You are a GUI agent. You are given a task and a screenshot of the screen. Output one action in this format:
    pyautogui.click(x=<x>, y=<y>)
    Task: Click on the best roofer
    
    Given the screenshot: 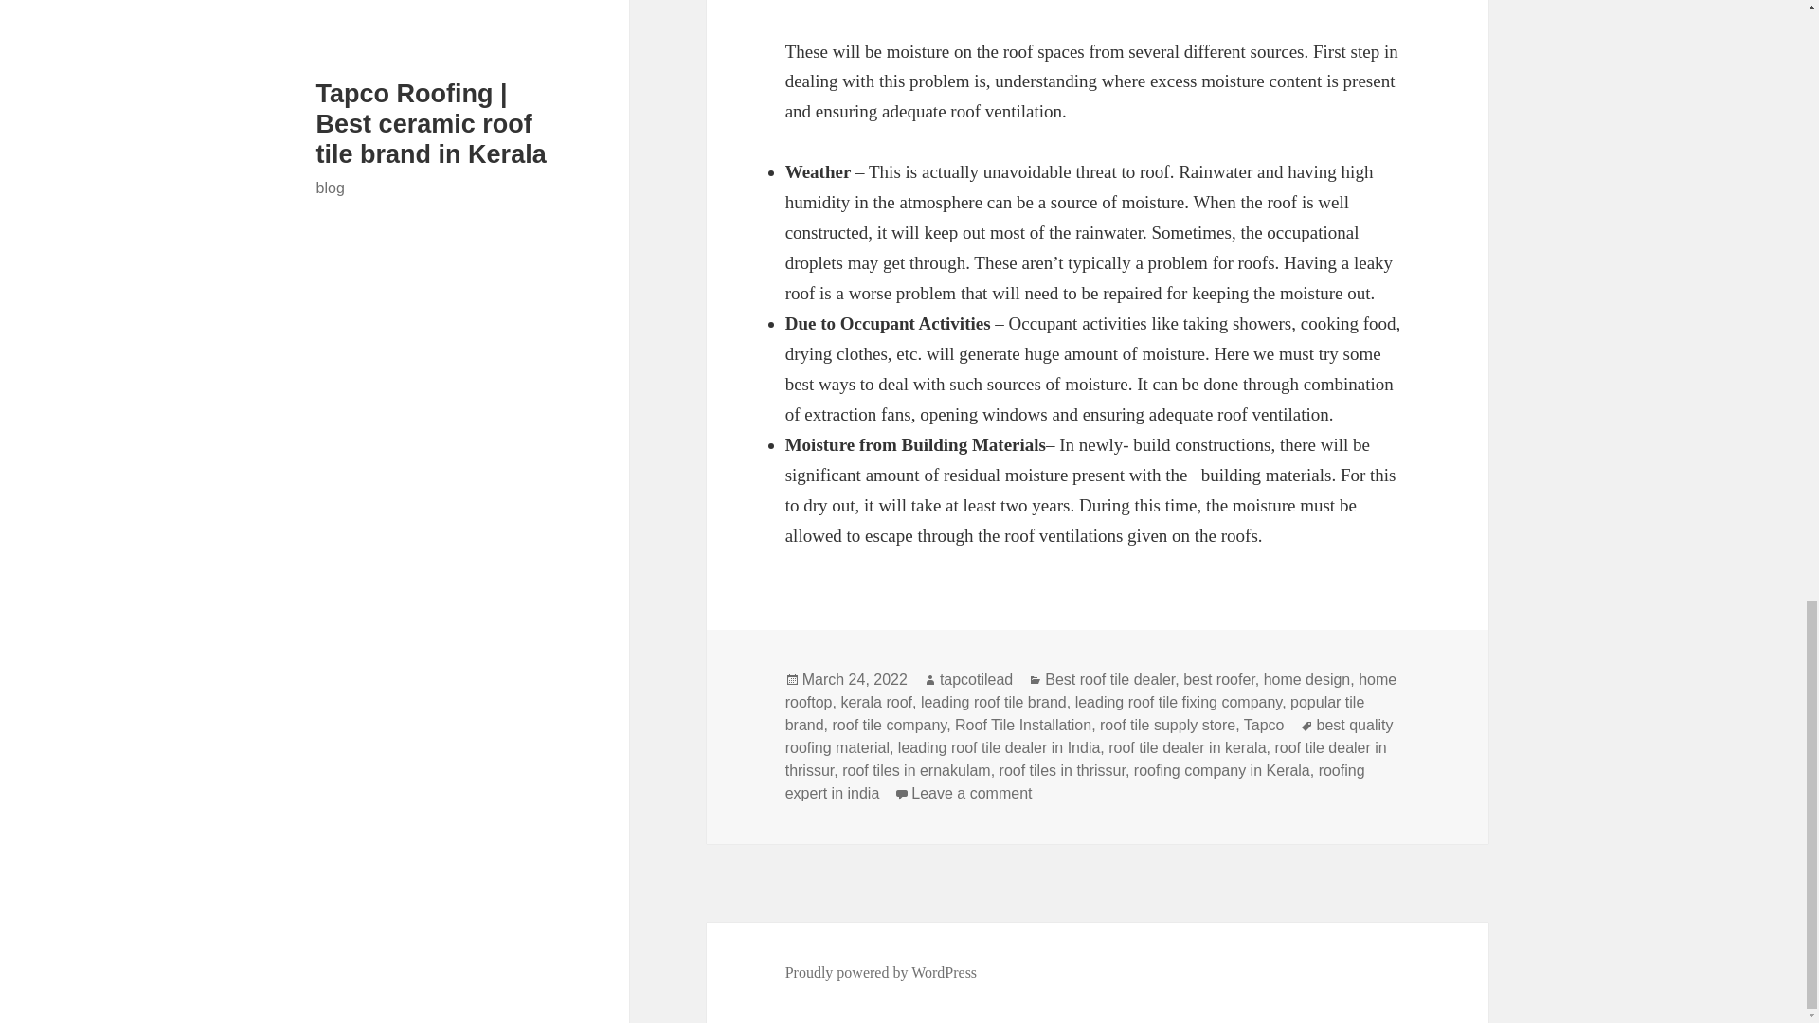 What is the action you would take?
    pyautogui.click(x=1218, y=679)
    